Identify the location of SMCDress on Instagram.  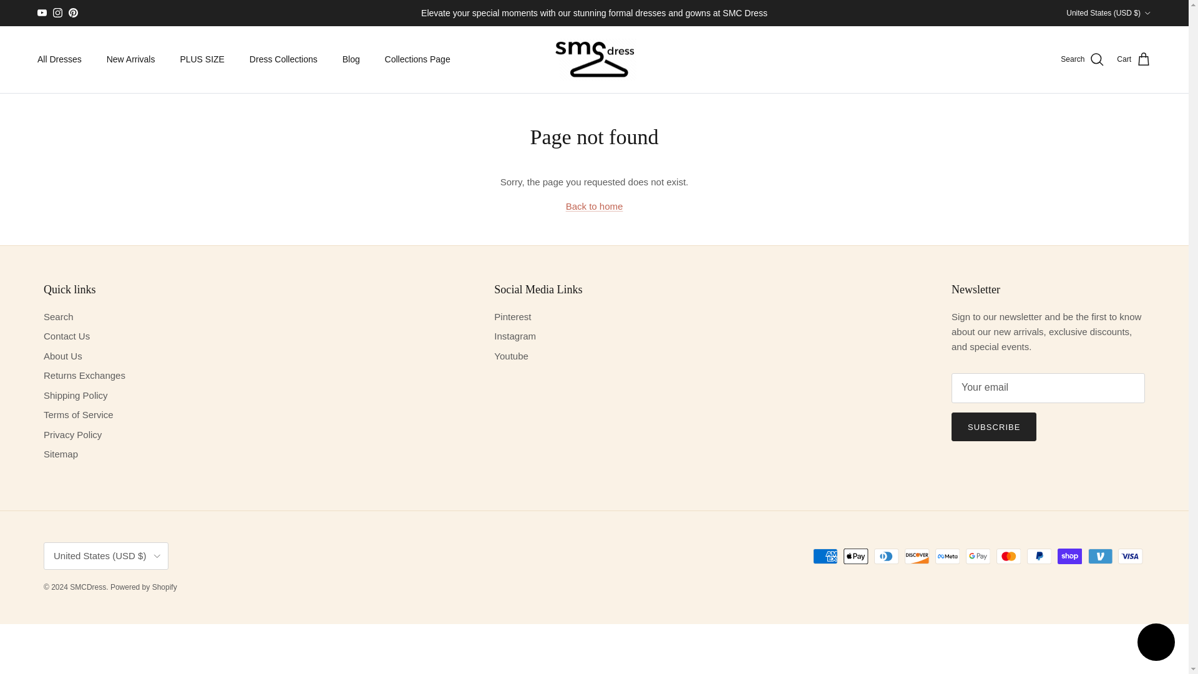
(57, 12).